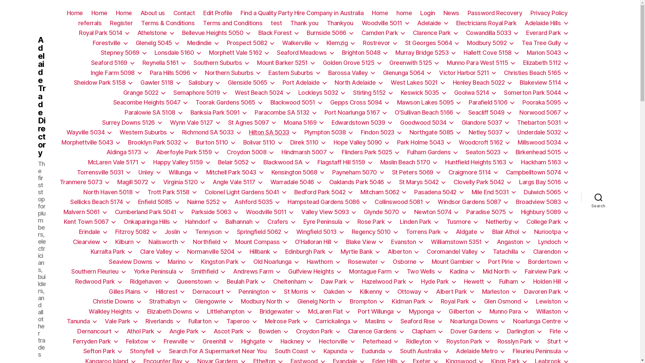 The image size is (645, 363). I want to click on Sefton Park, so click(103, 351).